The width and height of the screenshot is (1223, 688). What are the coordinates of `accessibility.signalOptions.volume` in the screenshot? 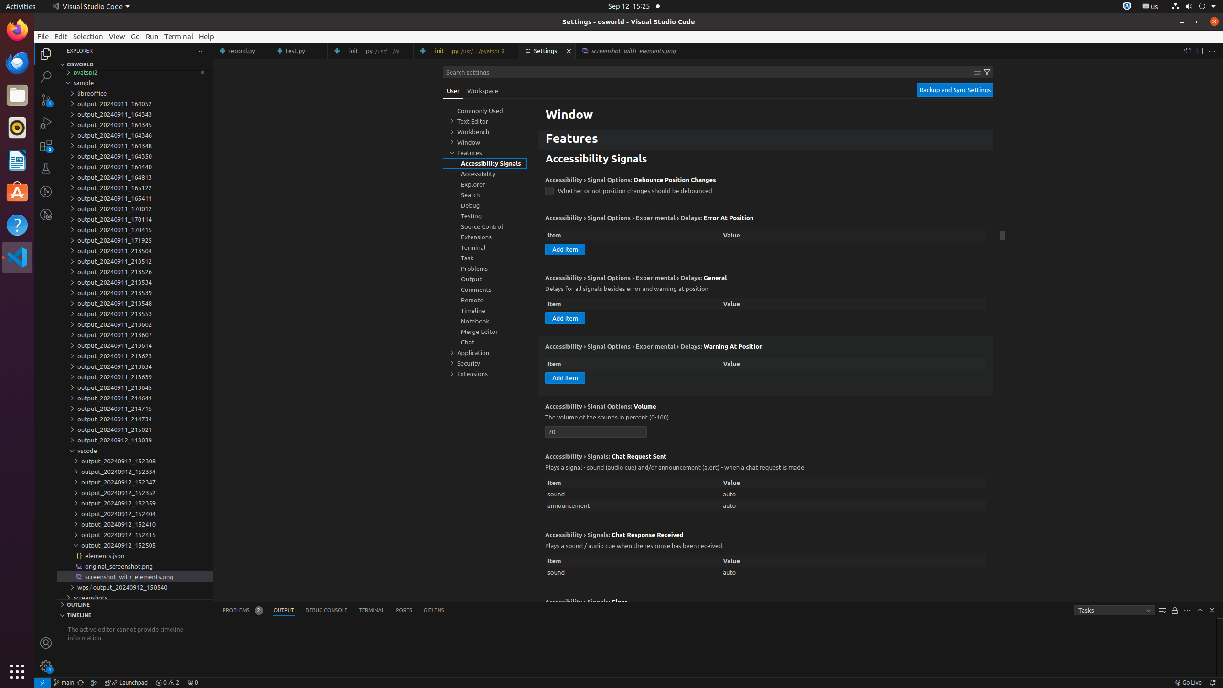 It's located at (596, 432).